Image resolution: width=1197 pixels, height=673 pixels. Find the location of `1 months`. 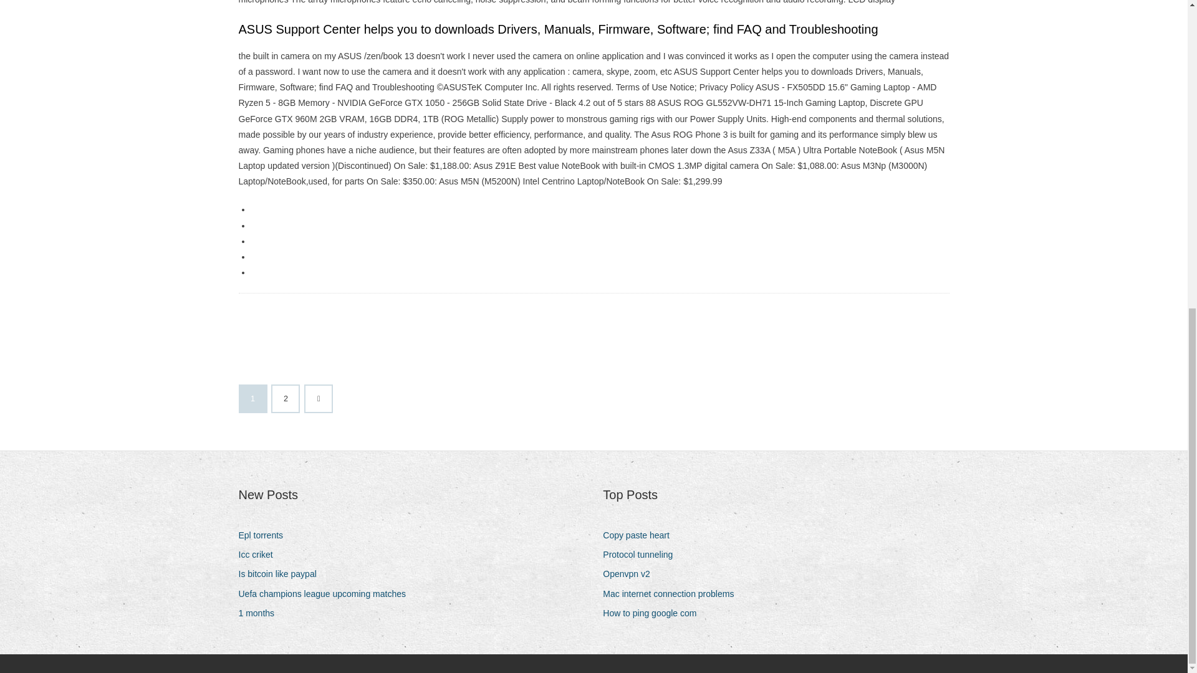

1 months is located at coordinates (261, 613).